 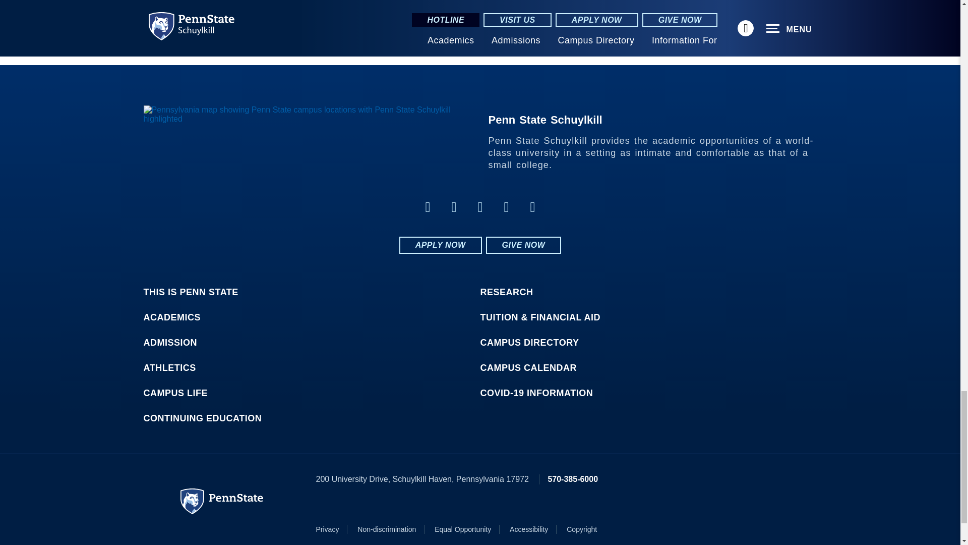 What do you see at coordinates (428, 207) in the screenshot?
I see `facebook` at bounding box center [428, 207].